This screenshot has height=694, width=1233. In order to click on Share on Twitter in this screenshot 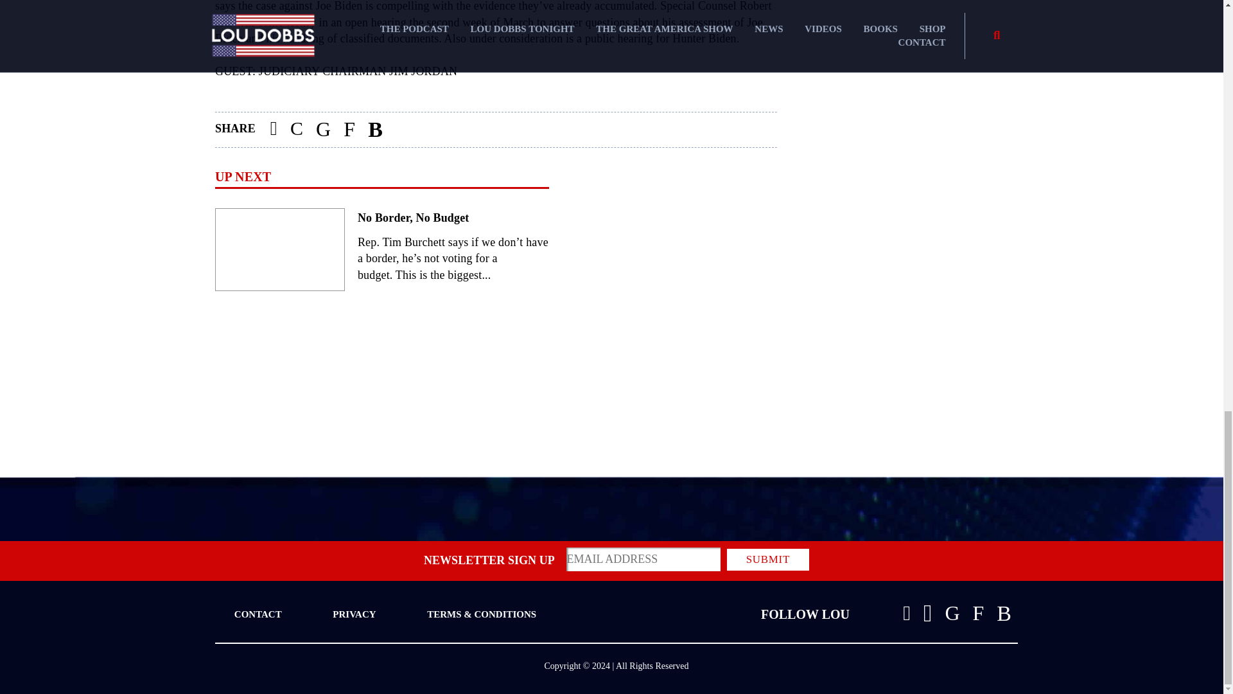, I will do `click(322, 130)`.